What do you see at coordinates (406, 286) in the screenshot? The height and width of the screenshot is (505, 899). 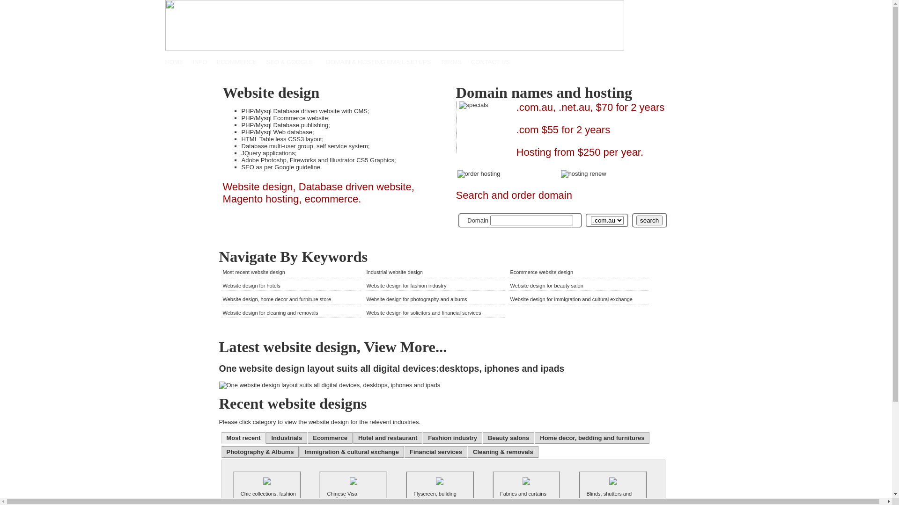 I see `Website design for fashion industry` at bounding box center [406, 286].